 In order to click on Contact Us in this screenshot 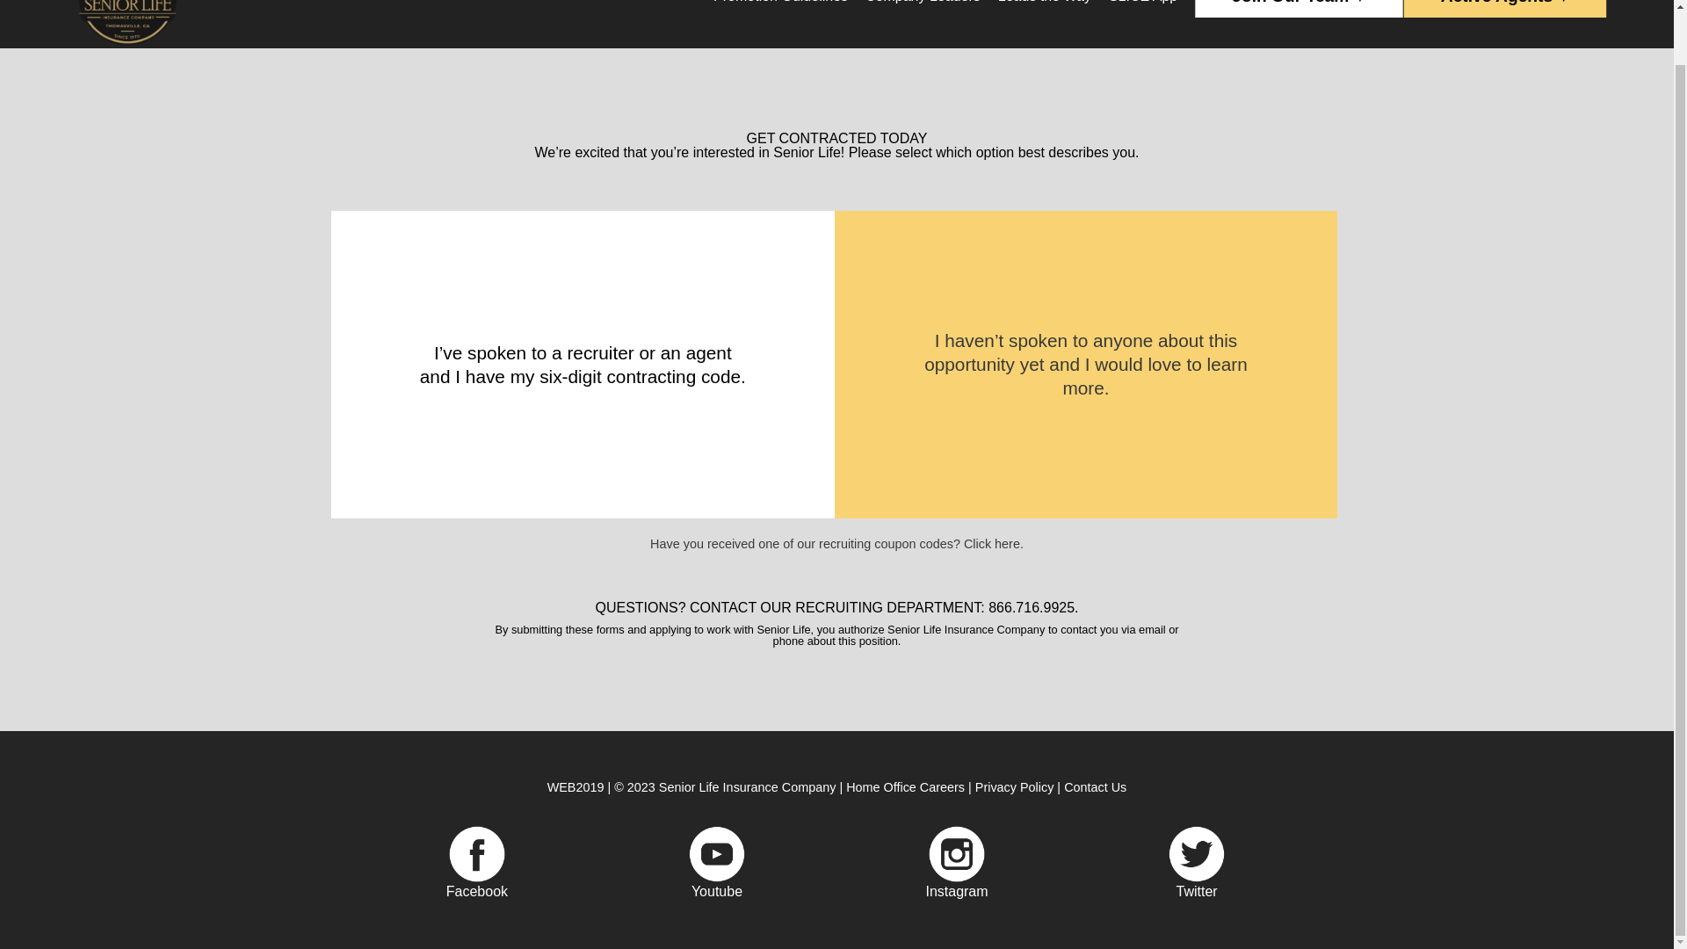, I will do `click(1095, 786)`.